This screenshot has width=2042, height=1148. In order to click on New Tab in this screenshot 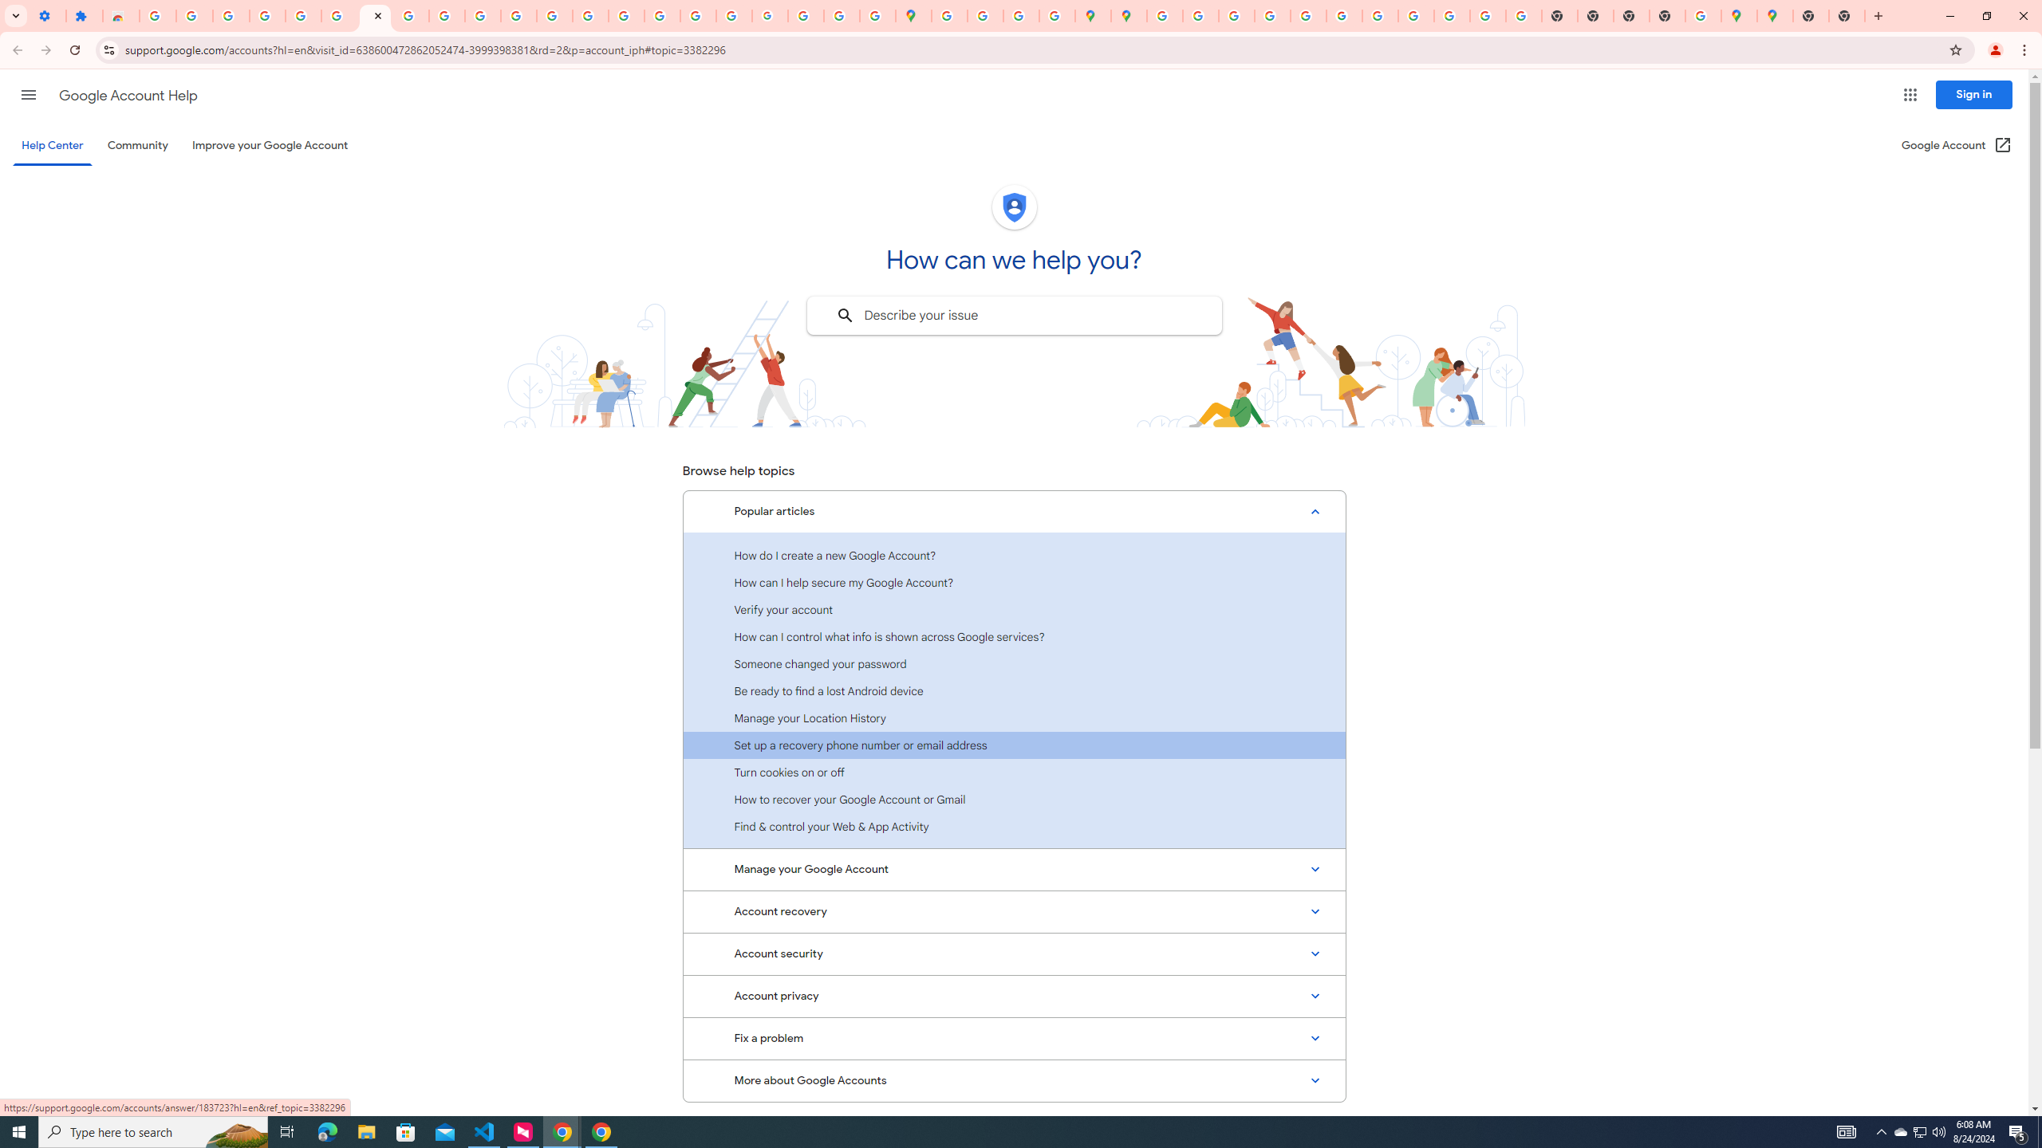, I will do `click(1847, 16)`.